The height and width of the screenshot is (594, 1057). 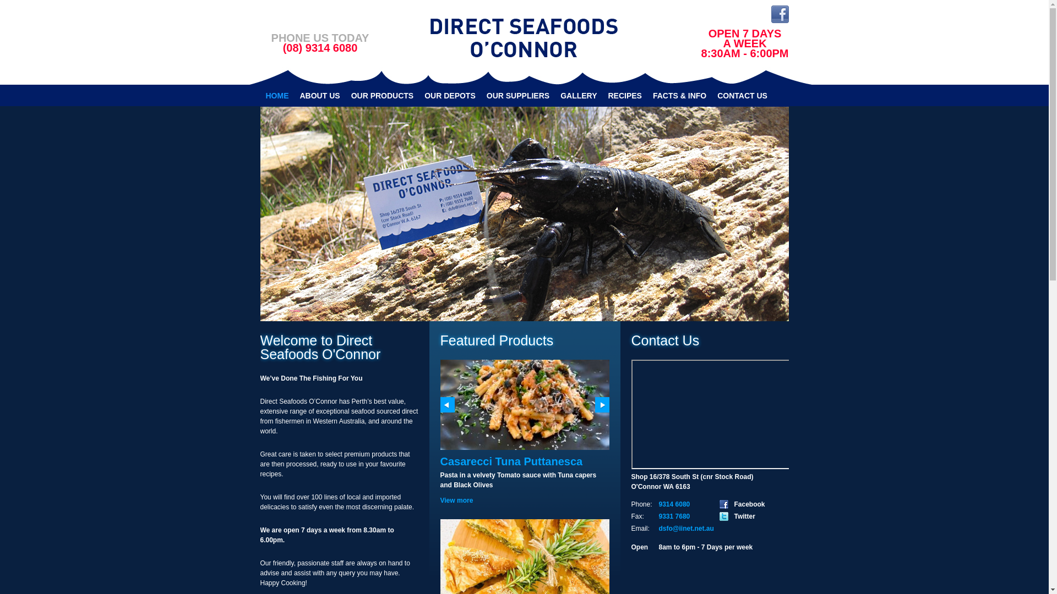 What do you see at coordinates (679, 96) in the screenshot?
I see `FACTS & INFO` at bounding box center [679, 96].